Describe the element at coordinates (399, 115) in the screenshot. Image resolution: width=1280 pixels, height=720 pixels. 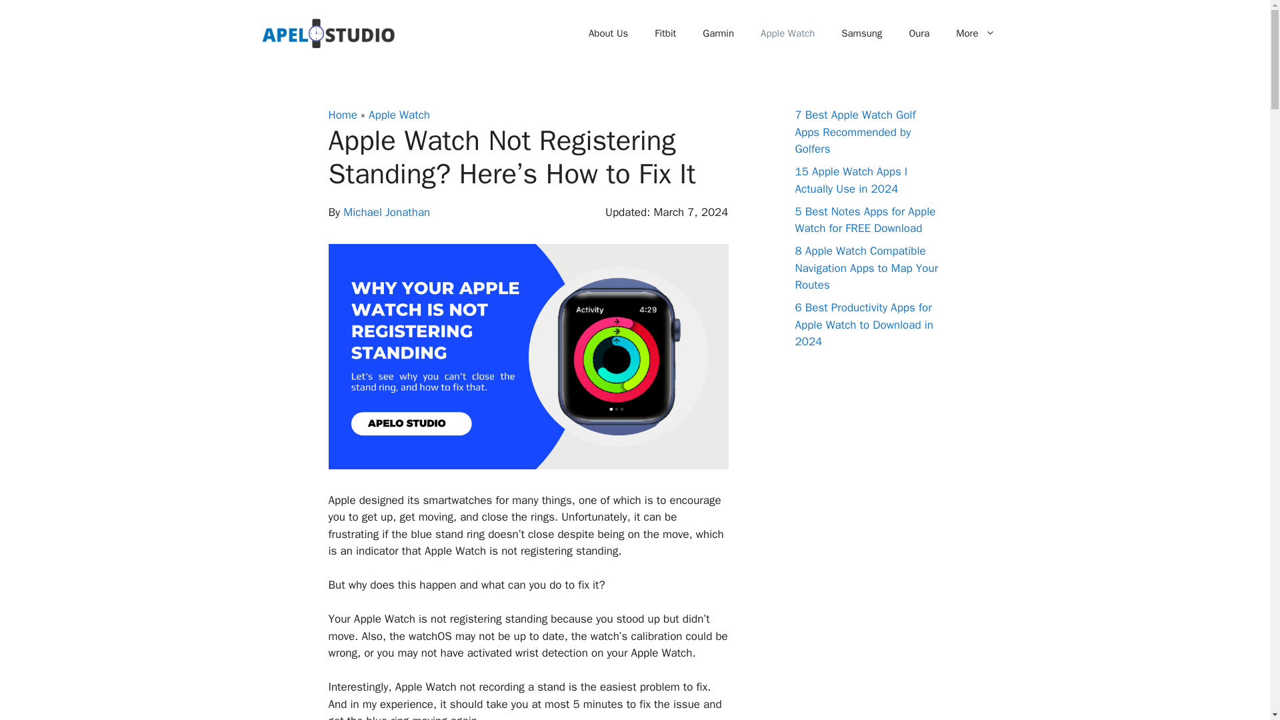
I see `Apple Watch` at that location.